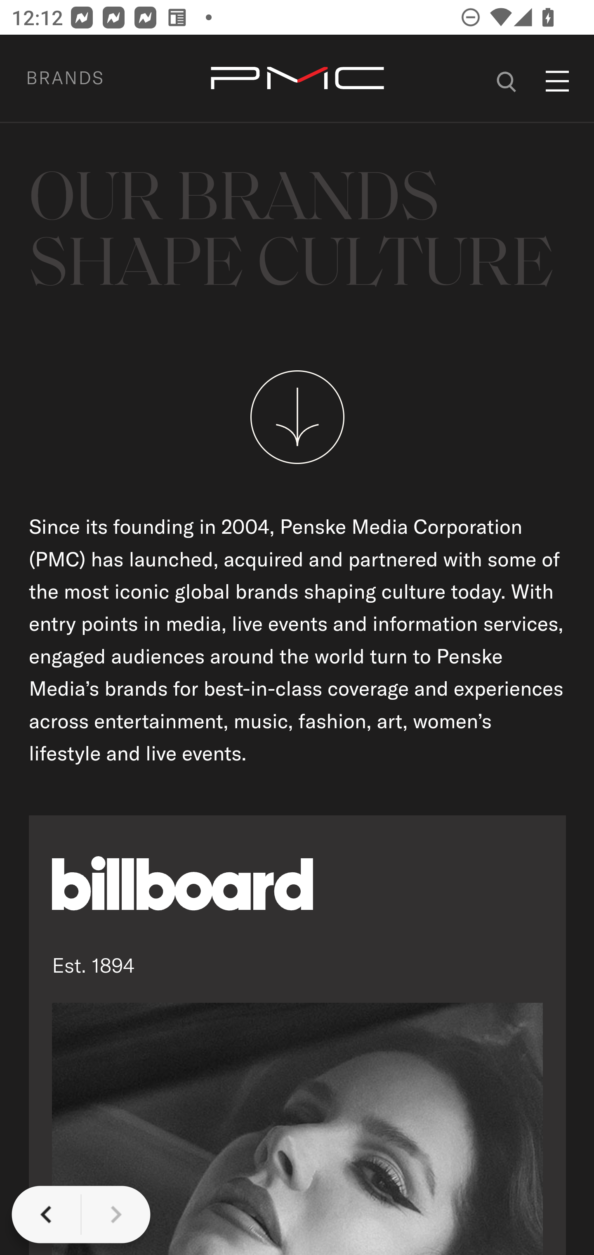 This screenshot has width=594, height=1255. Describe the element at coordinates (507, 79) in the screenshot. I see `#` at that location.